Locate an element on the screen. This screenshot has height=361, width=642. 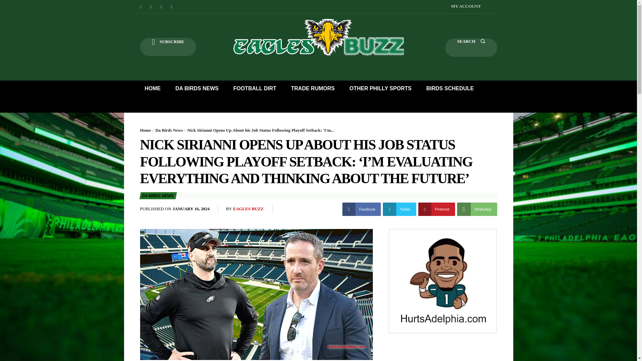
HOME is located at coordinates (152, 88).